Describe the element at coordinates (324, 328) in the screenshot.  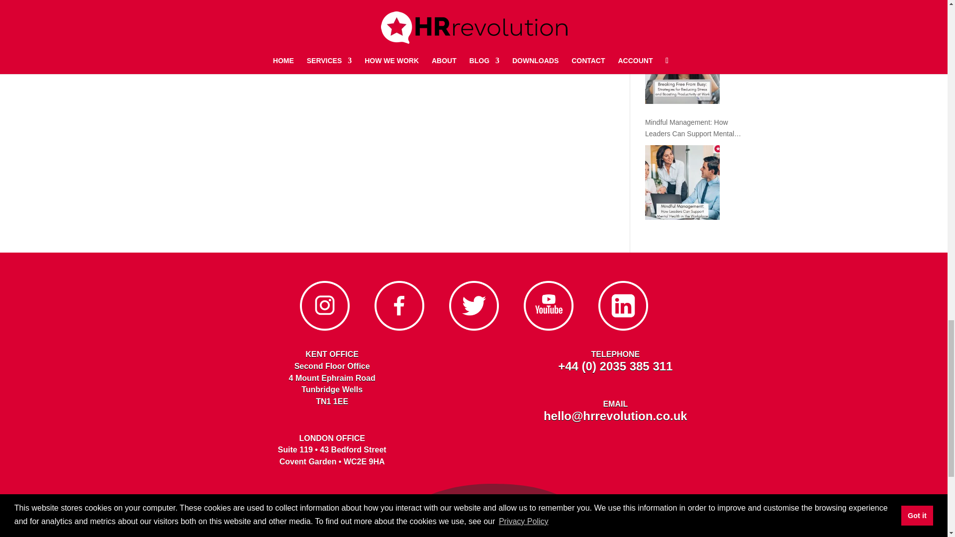
I see `HR Revolution on Instagram` at that location.